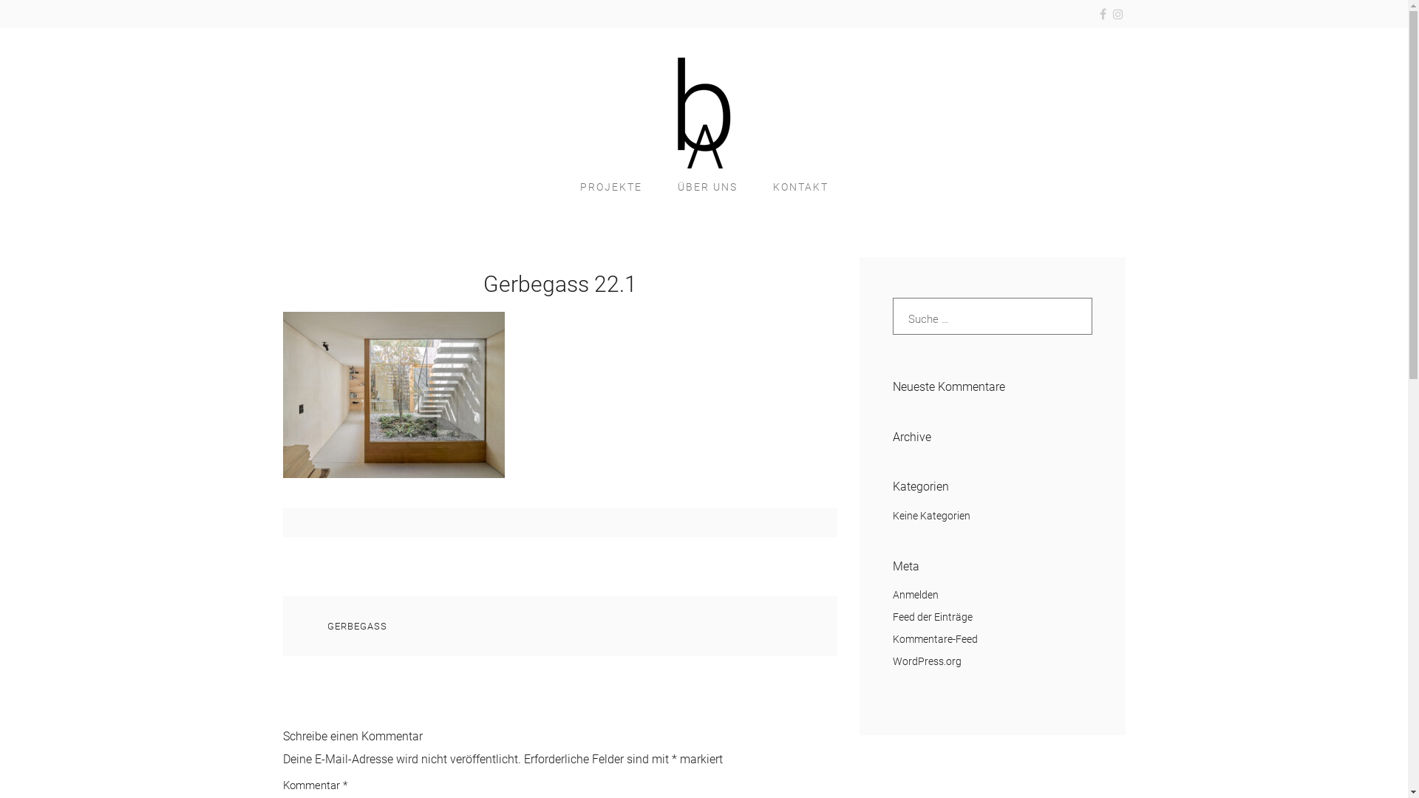  What do you see at coordinates (801, 187) in the screenshot?
I see `KONTAKT` at bounding box center [801, 187].